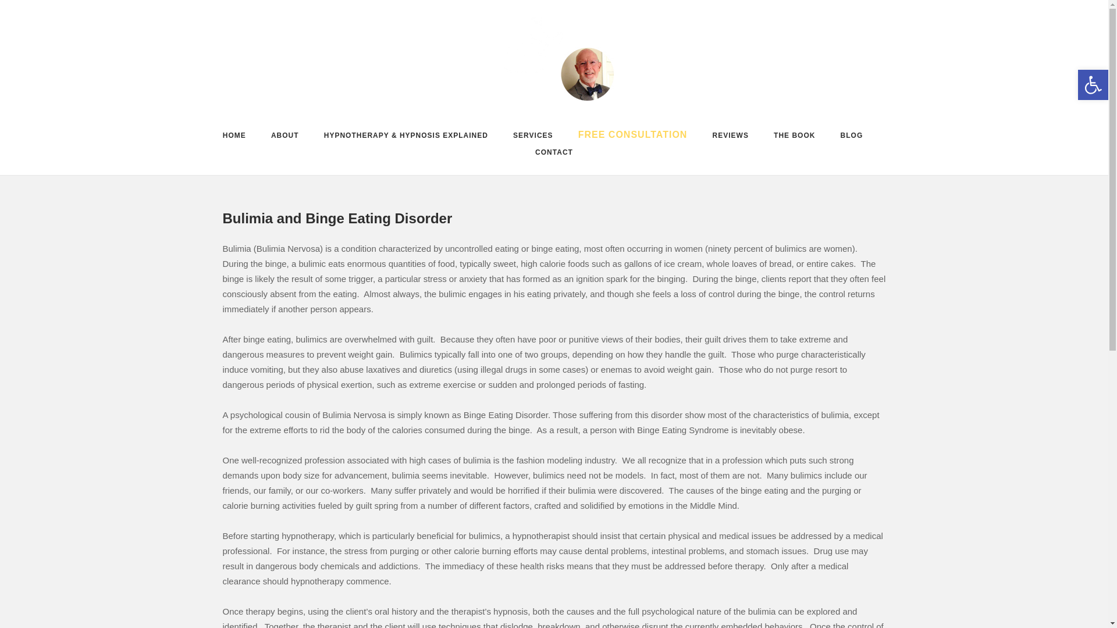 The width and height of the screenshot is (1117, 628). What do you see at coordinates (795, 137) in the screenshot?
I see `THE BOOK` at bounding box center [795, 137].